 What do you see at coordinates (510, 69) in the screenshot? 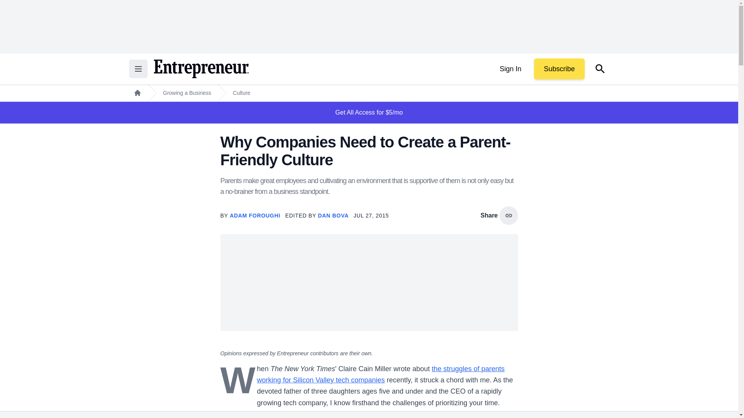
I see `Sign In` at bounding box center [510, 69].